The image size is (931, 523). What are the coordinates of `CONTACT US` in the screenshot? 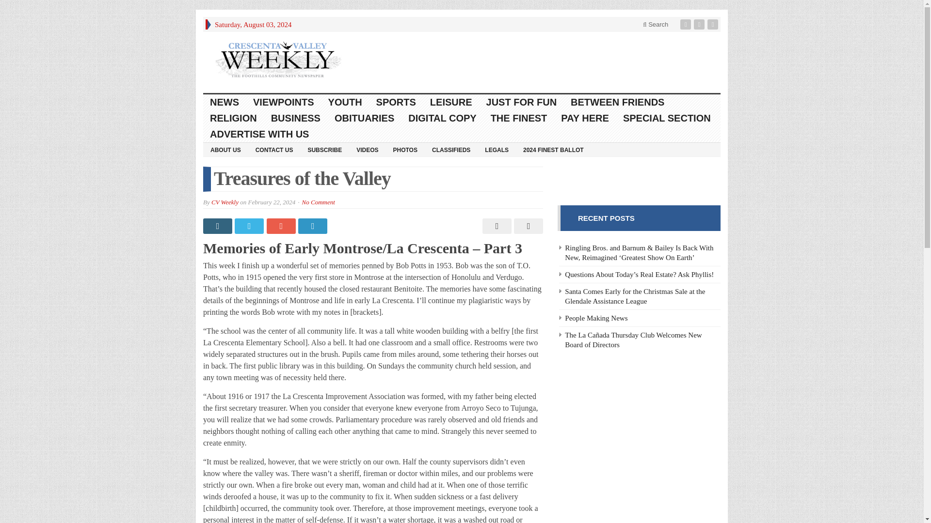 It's located at (274, 149).